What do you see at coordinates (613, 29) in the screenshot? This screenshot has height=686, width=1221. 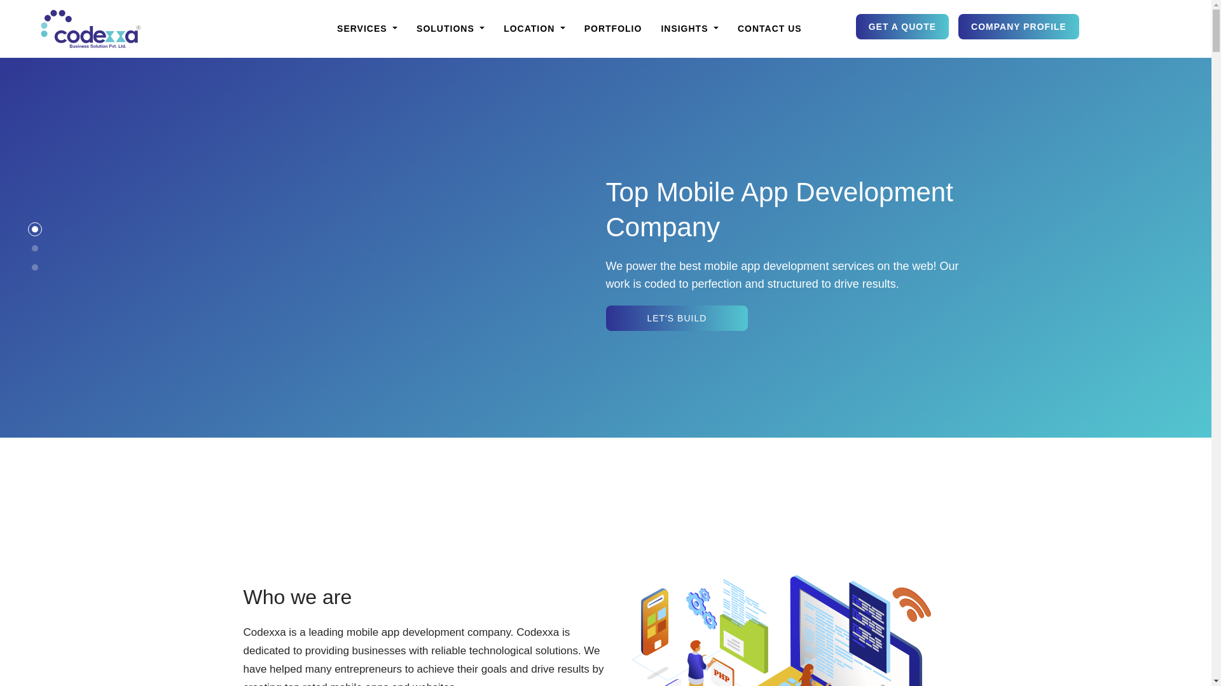 I see `PORTFOLIO` at bounding box center [613, 29].